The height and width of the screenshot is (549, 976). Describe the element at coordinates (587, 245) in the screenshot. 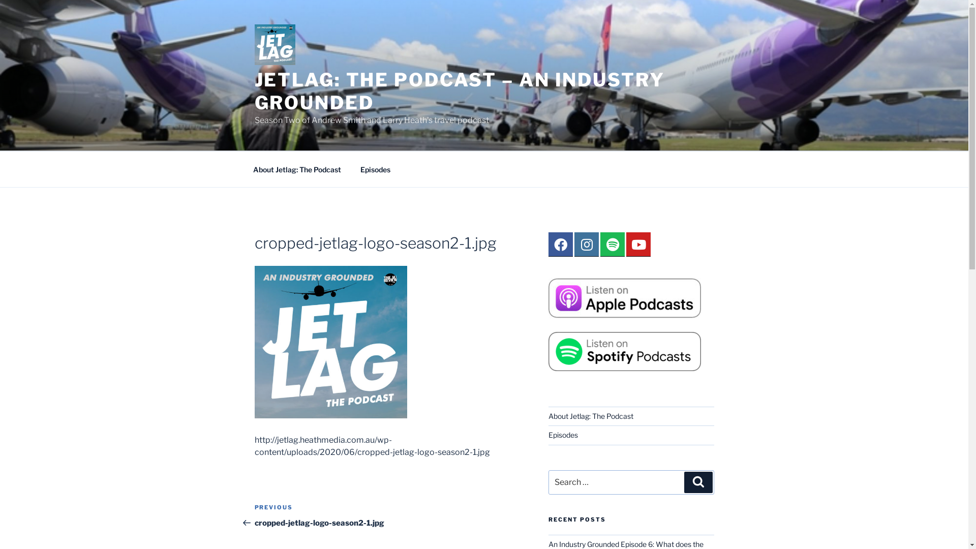

I see `Instagram` at that location.